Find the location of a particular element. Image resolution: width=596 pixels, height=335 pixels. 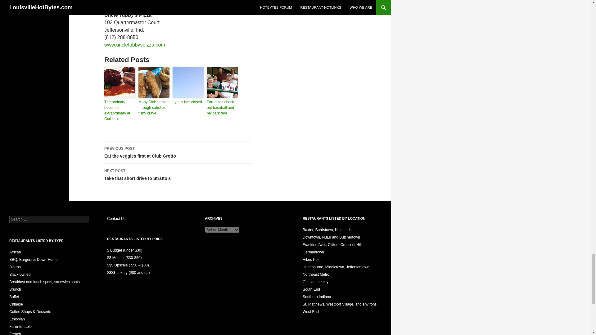

Forumites check out baseball and ballpark fare is located at coordinates (178, 153).